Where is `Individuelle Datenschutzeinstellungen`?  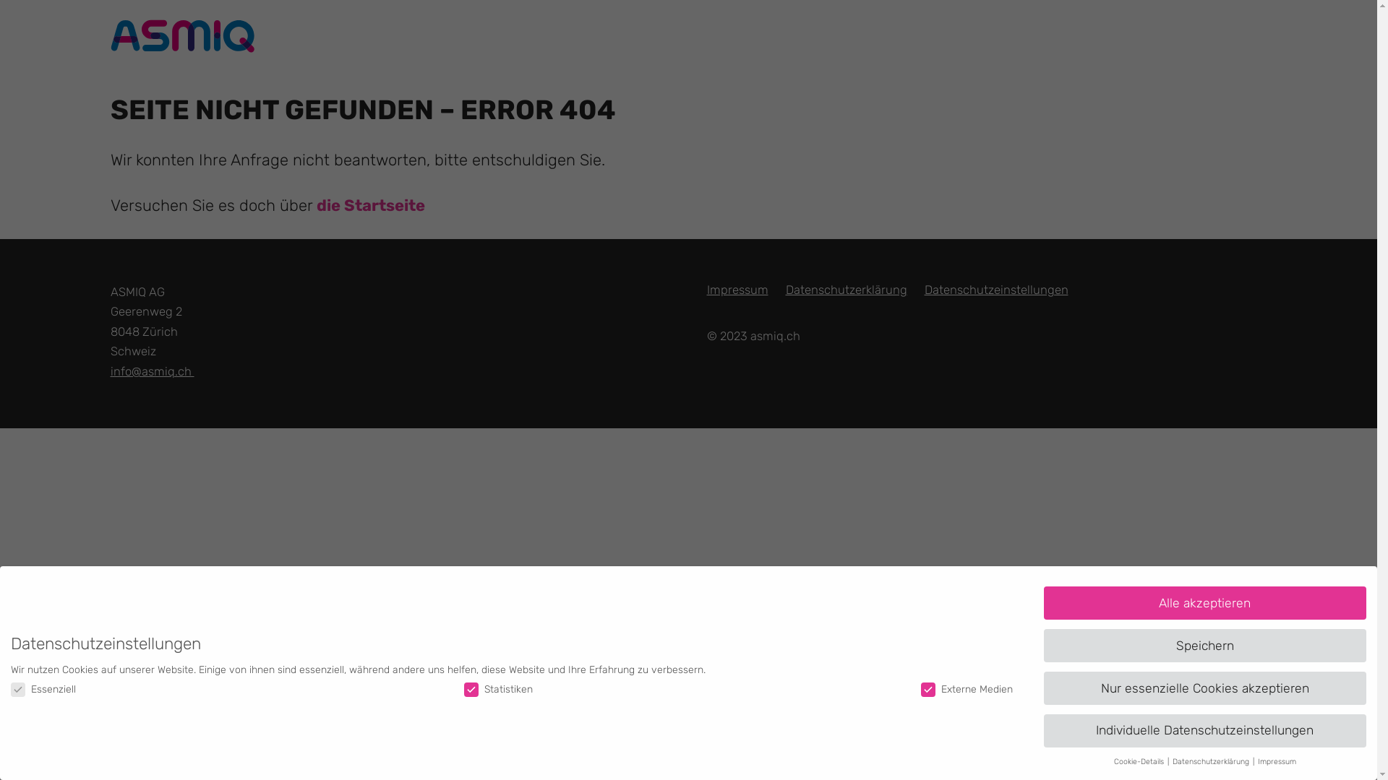 Individuelle Datenschutzeinstellungen is located at coordinates (1205, 731).